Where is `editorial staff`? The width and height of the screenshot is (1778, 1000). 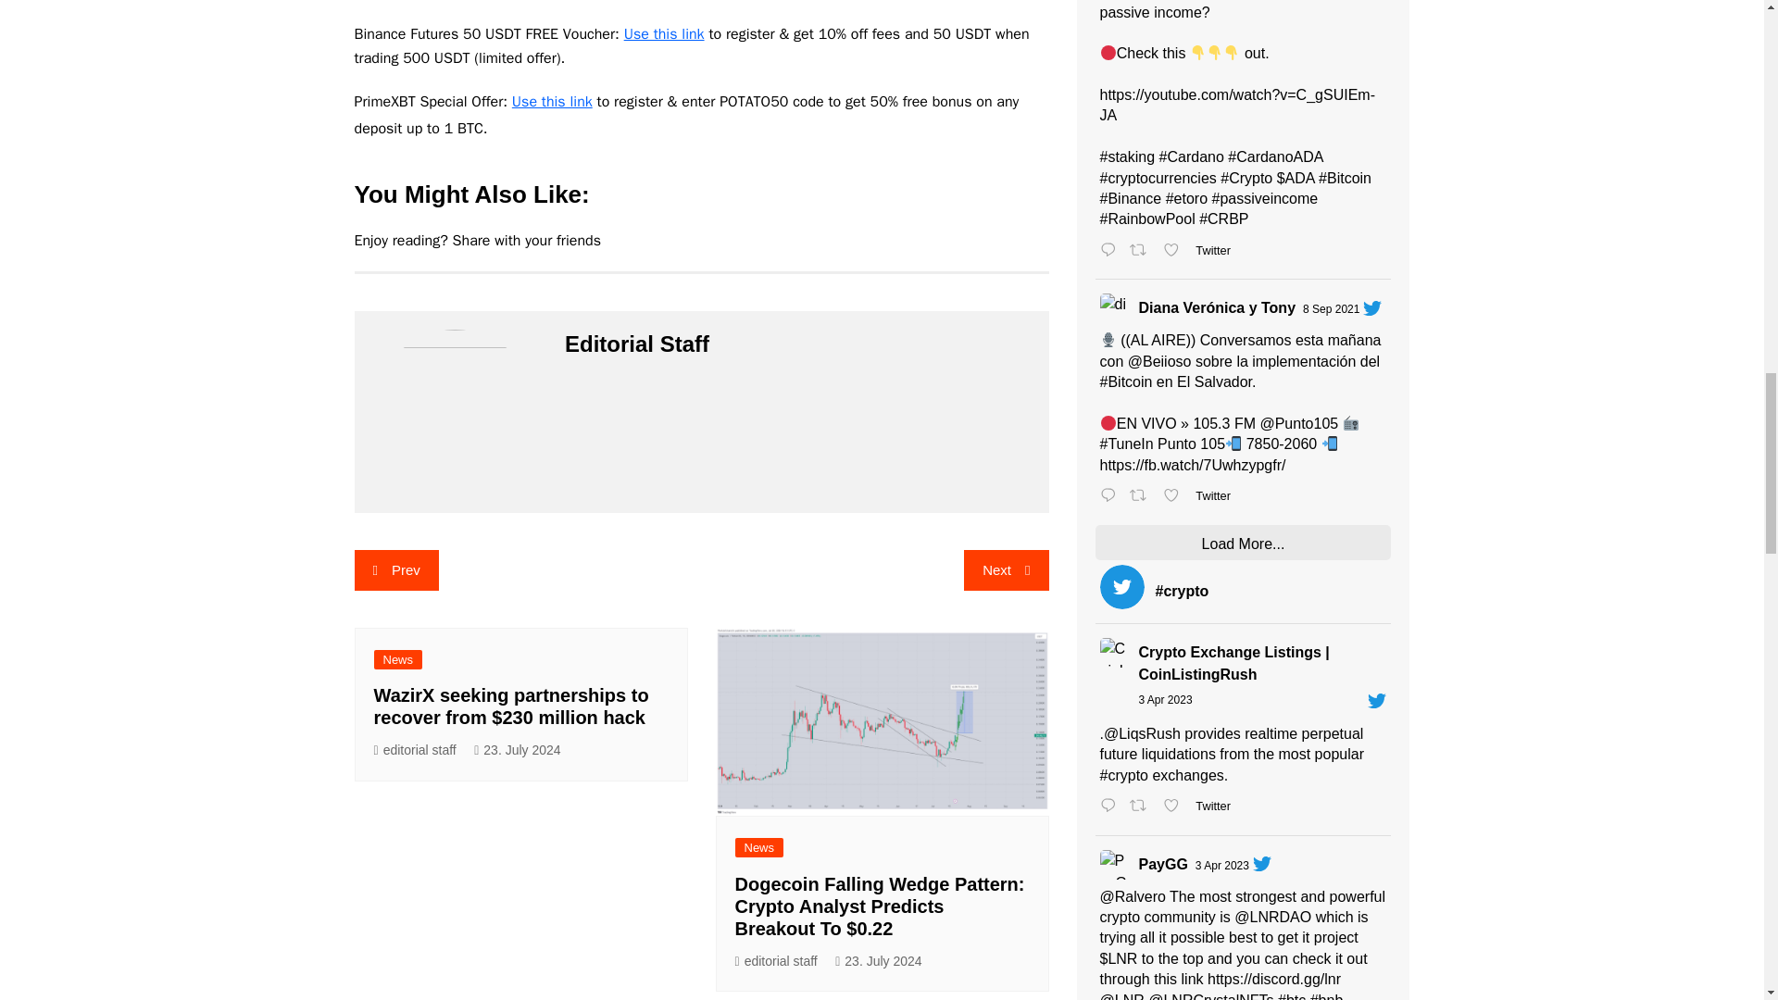 editorial staff is located at coordinates (415, 750).